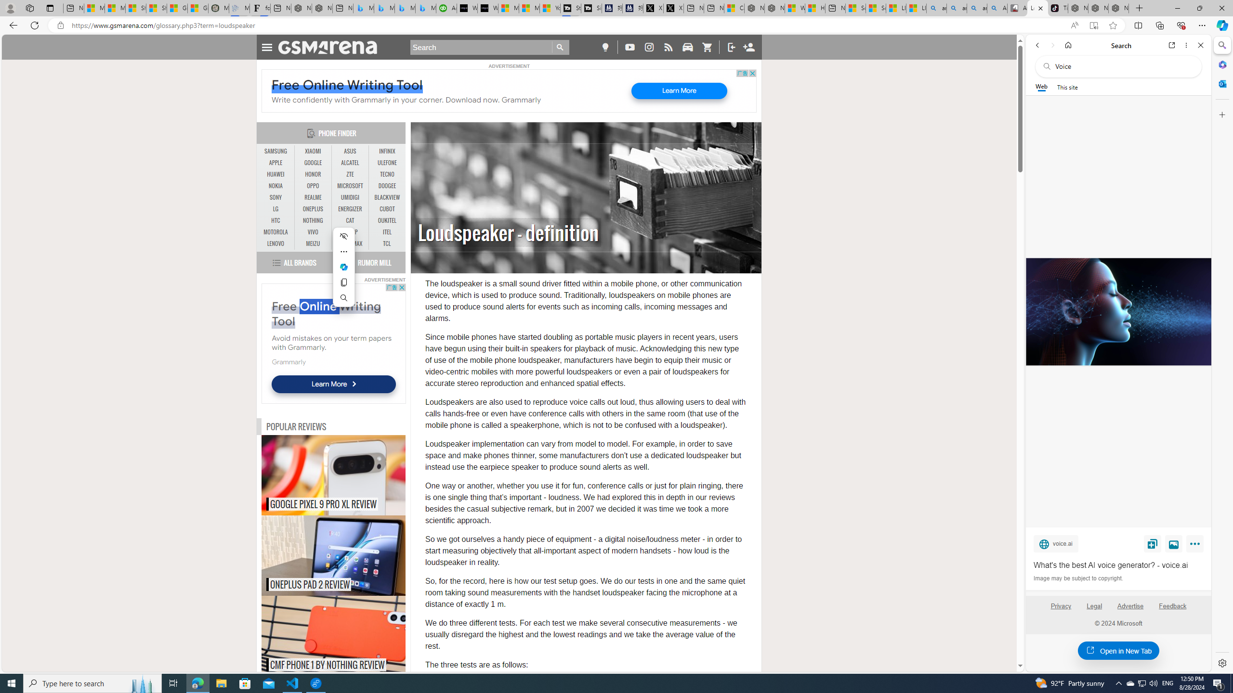  Describe the element at coordinates (387, 186) in the screenshot. I see `DOOGEE` at that location.